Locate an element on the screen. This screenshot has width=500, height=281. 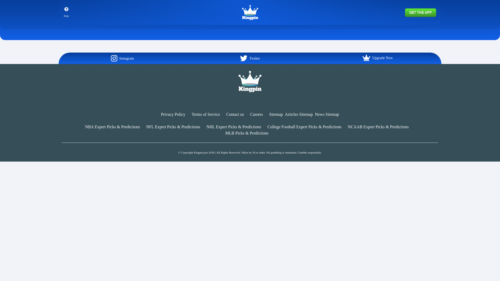
Careers is located at coordinates (257, 114).